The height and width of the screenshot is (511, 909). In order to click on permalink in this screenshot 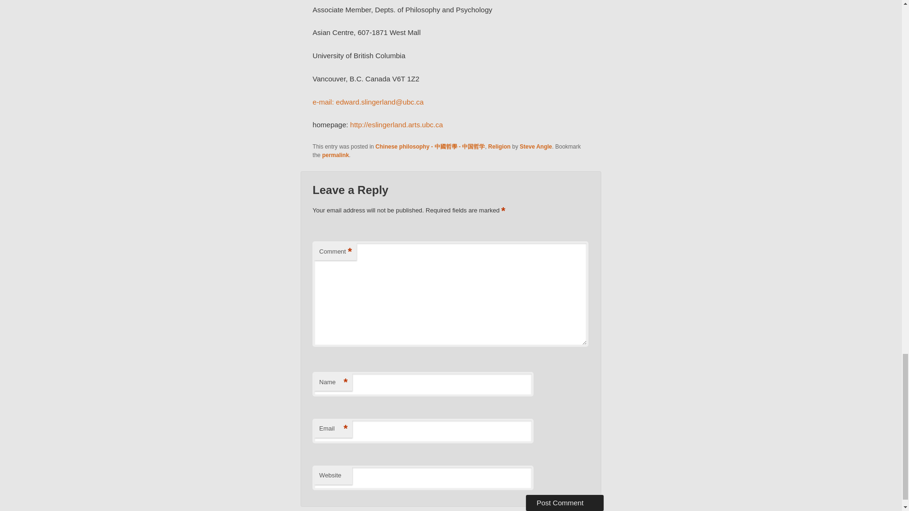, I will do `click(335, 155)`.